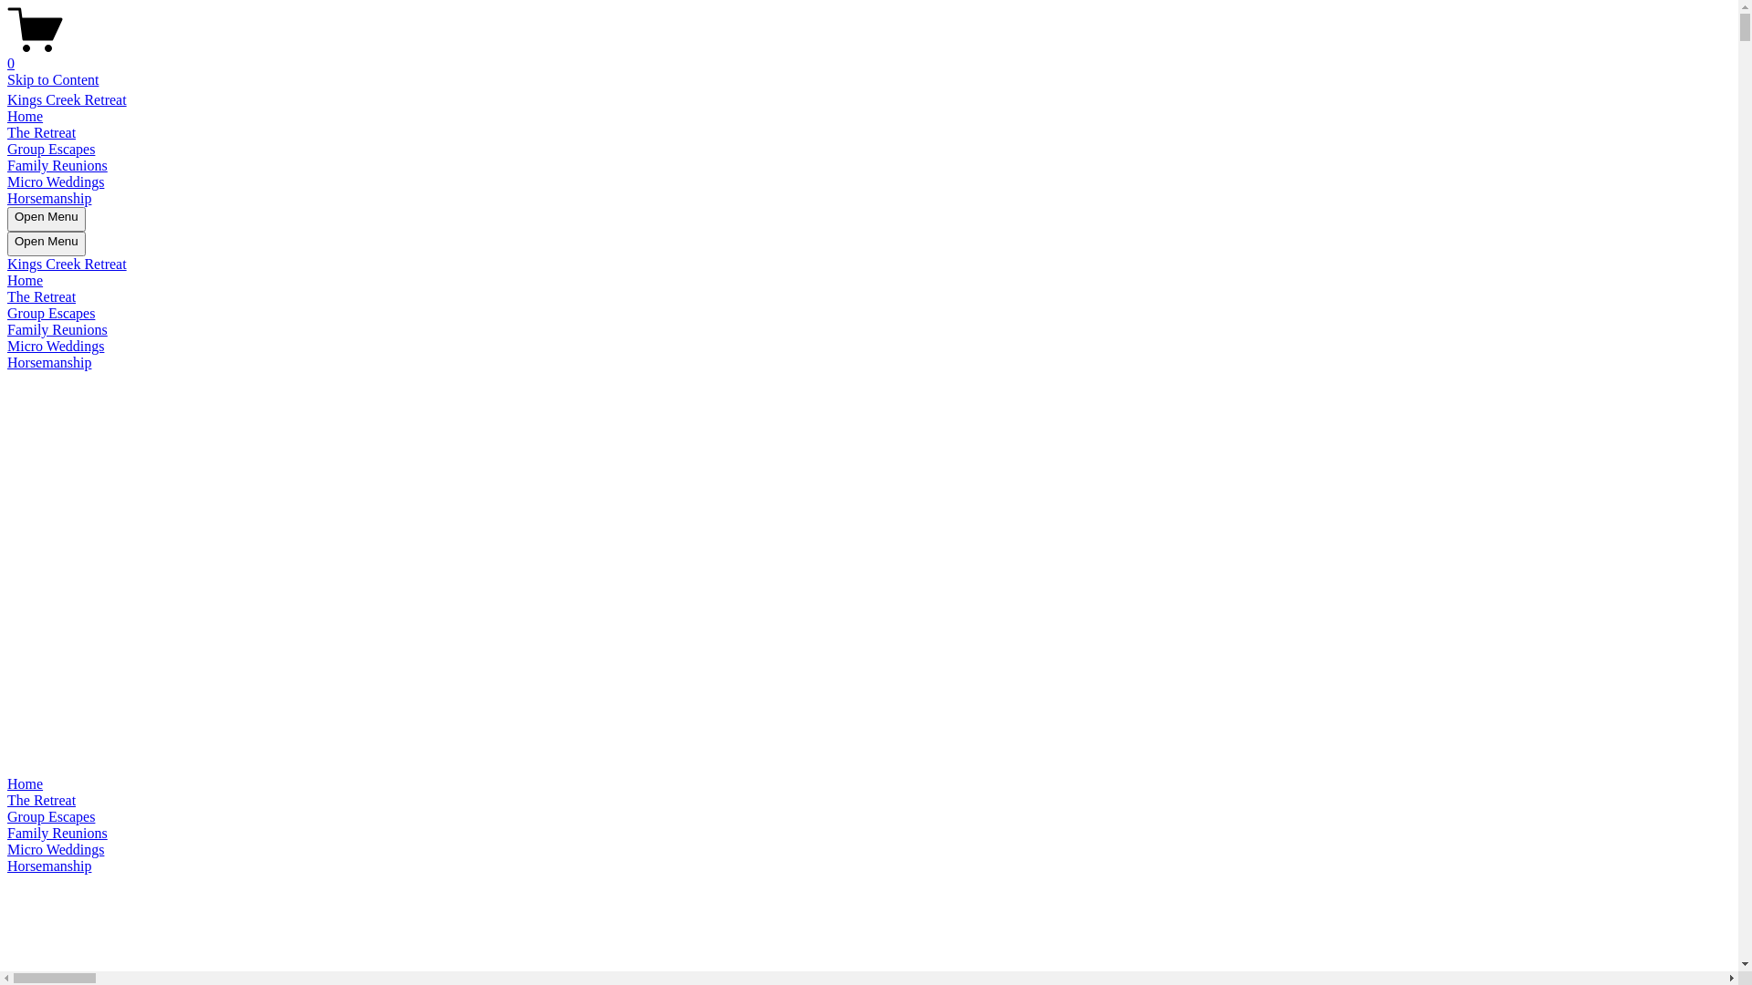  What do you see at coordinates (68, 100) in the screenshot?
I see `Kings Creek Retreat` at bounding box center [68, 100].